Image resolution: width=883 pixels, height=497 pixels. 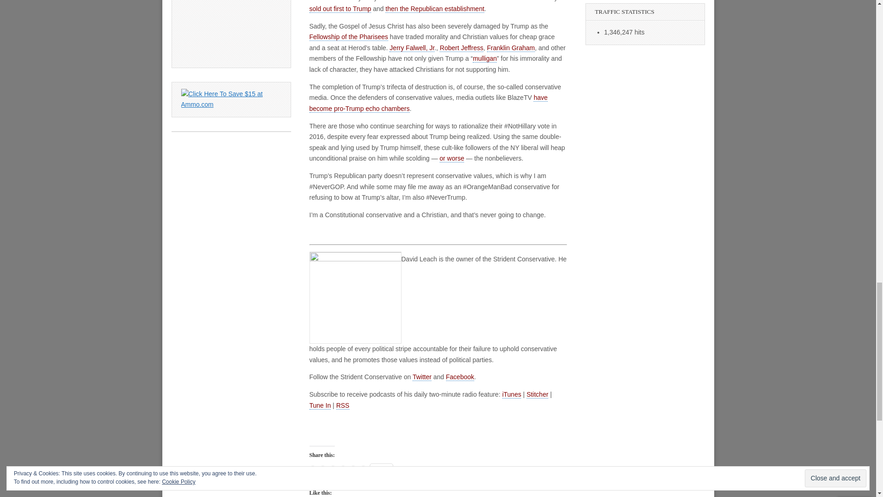 I want to click on Click to share on Pinterest, so click(x=342, y=468).